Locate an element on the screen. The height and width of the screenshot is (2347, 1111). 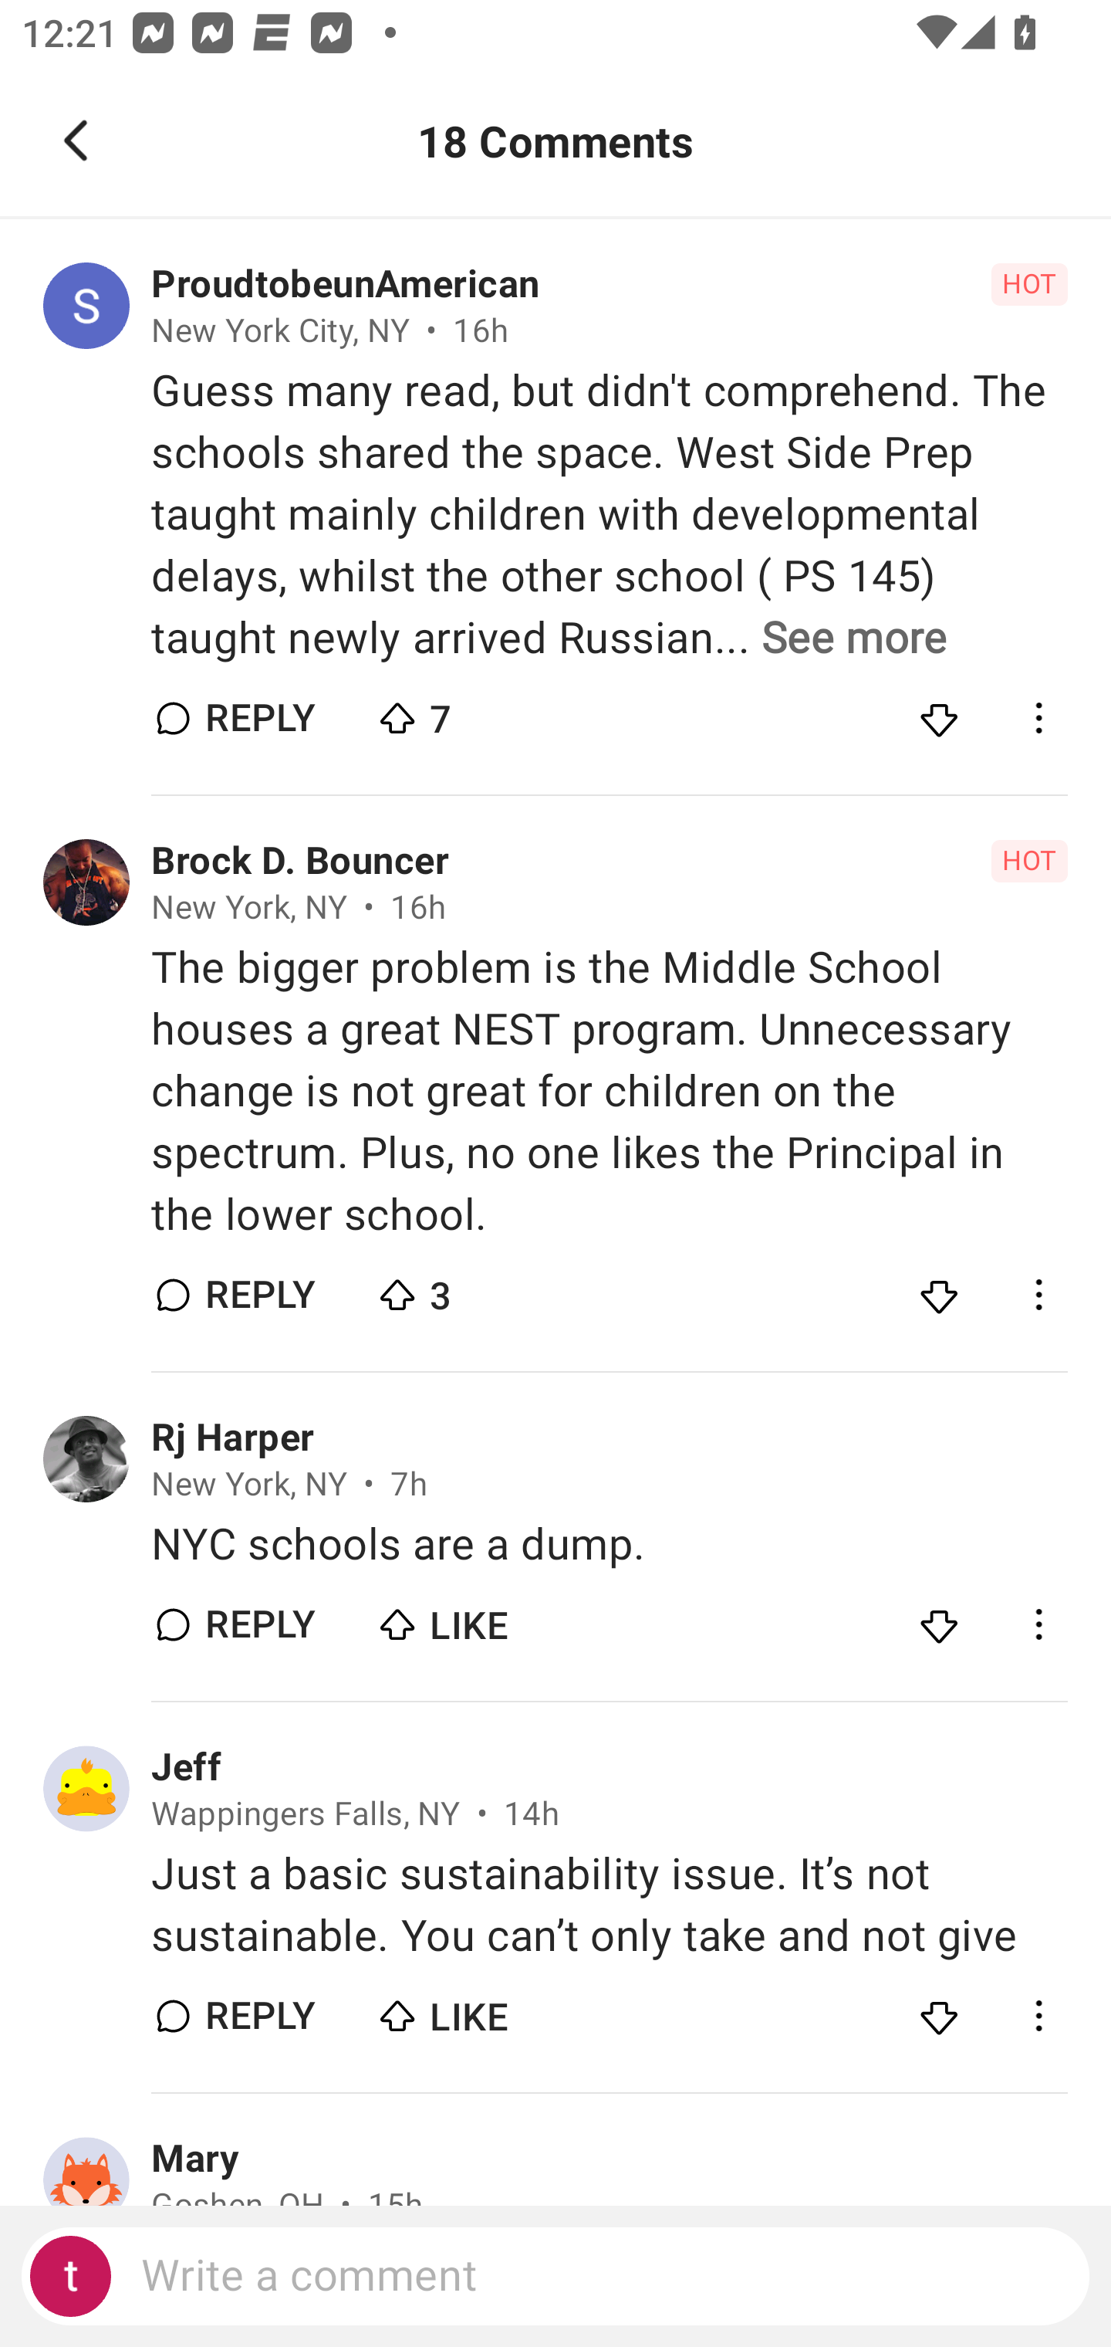
REPLY is located at coordinates (259, 2016).